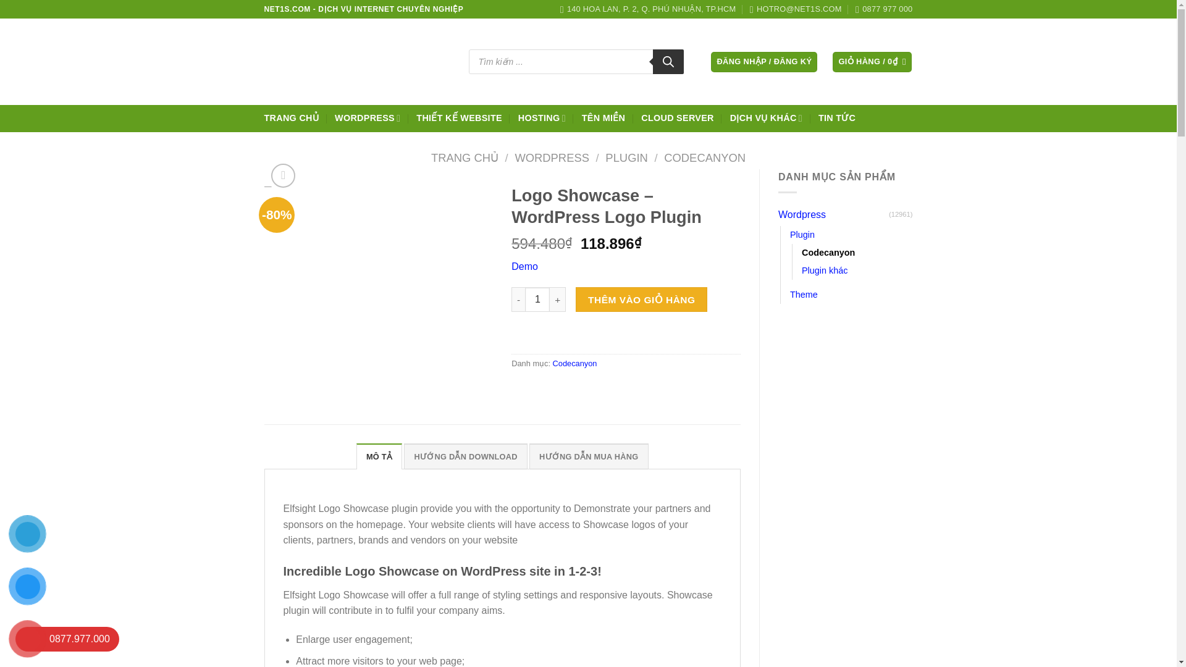 This screenshot has width=1186, height=667. What do you see at coordinates (537, 300) in the screenshot?
I see `1` at bounding box center [537, 300].